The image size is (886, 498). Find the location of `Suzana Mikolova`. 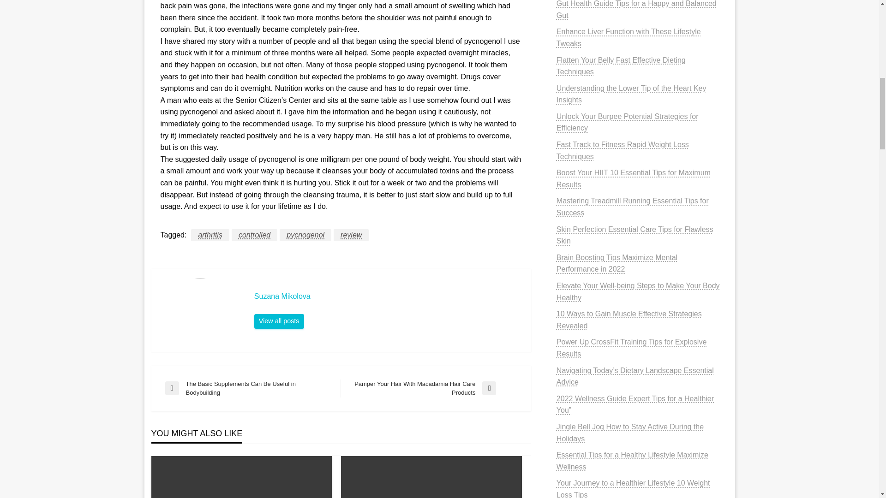

Suzana Mikolova is located at coordinates (279, 321).